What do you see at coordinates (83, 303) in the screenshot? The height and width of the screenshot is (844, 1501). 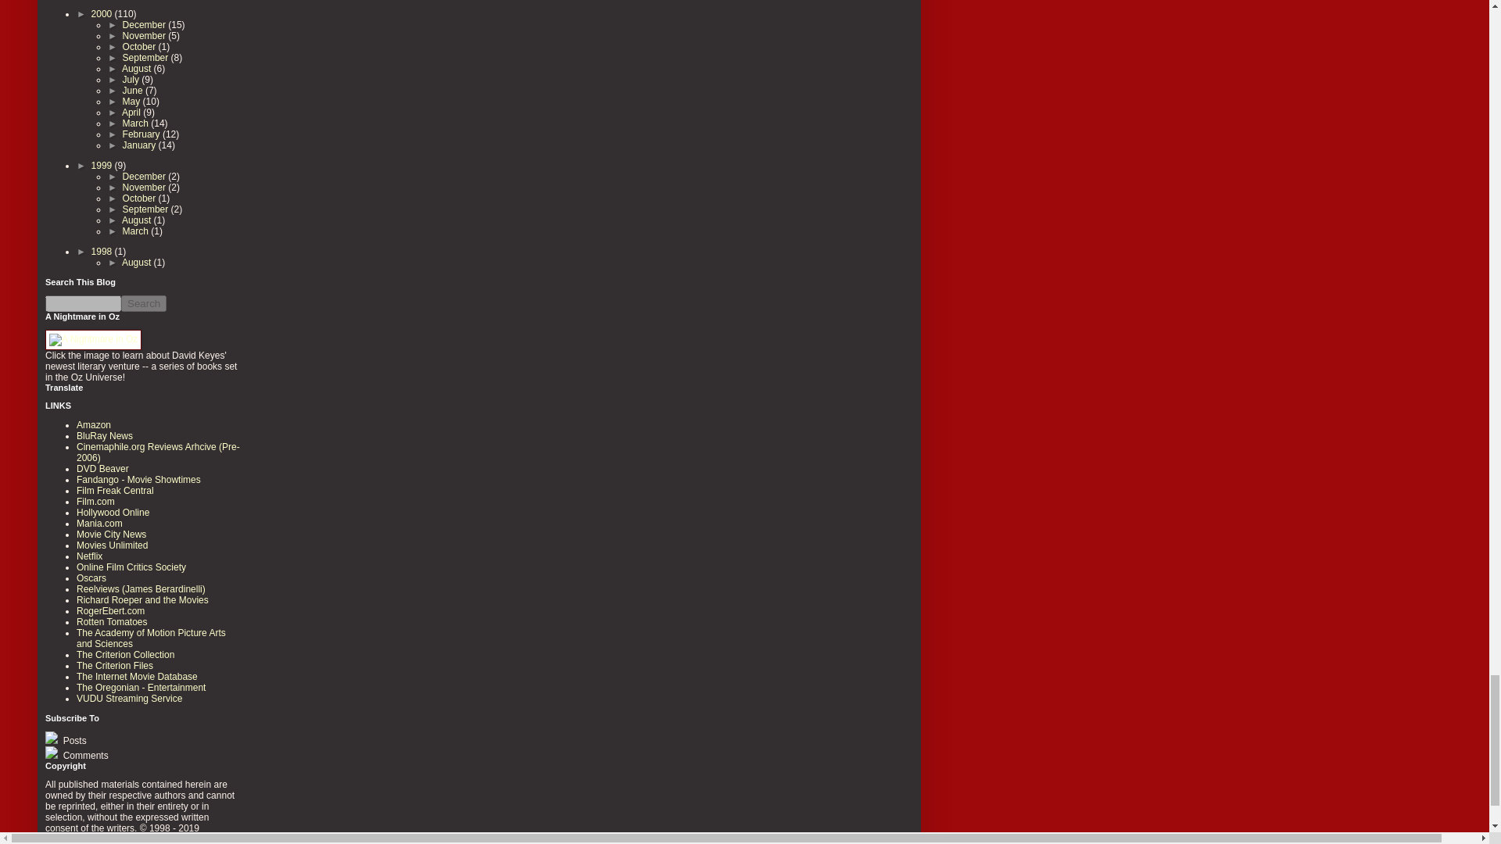 I see `search` at bounding box center [83, 303].